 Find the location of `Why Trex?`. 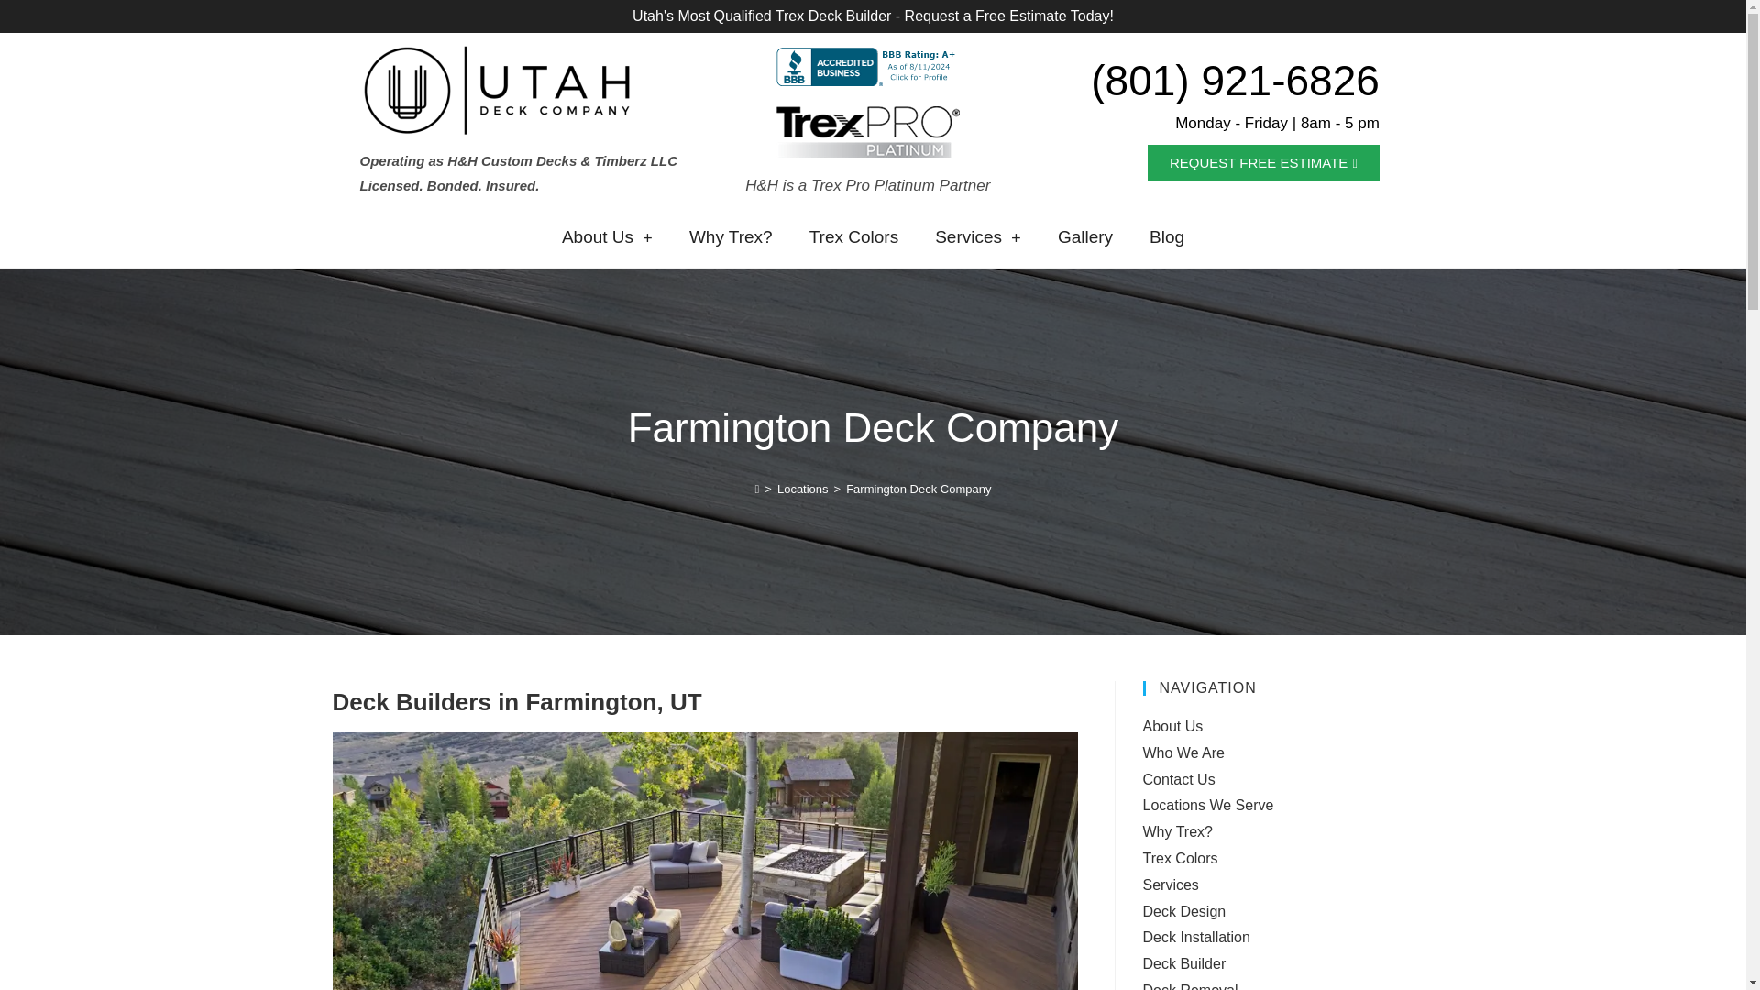

Why Trex? is located at coordinates (730, 236).